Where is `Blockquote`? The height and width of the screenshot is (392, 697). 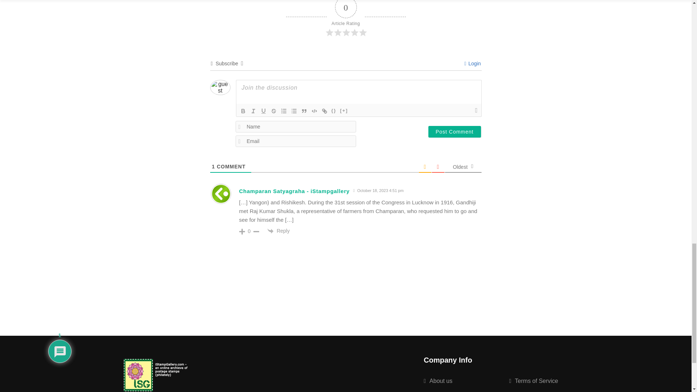 Blockquote is located at coordinates (304, 111).